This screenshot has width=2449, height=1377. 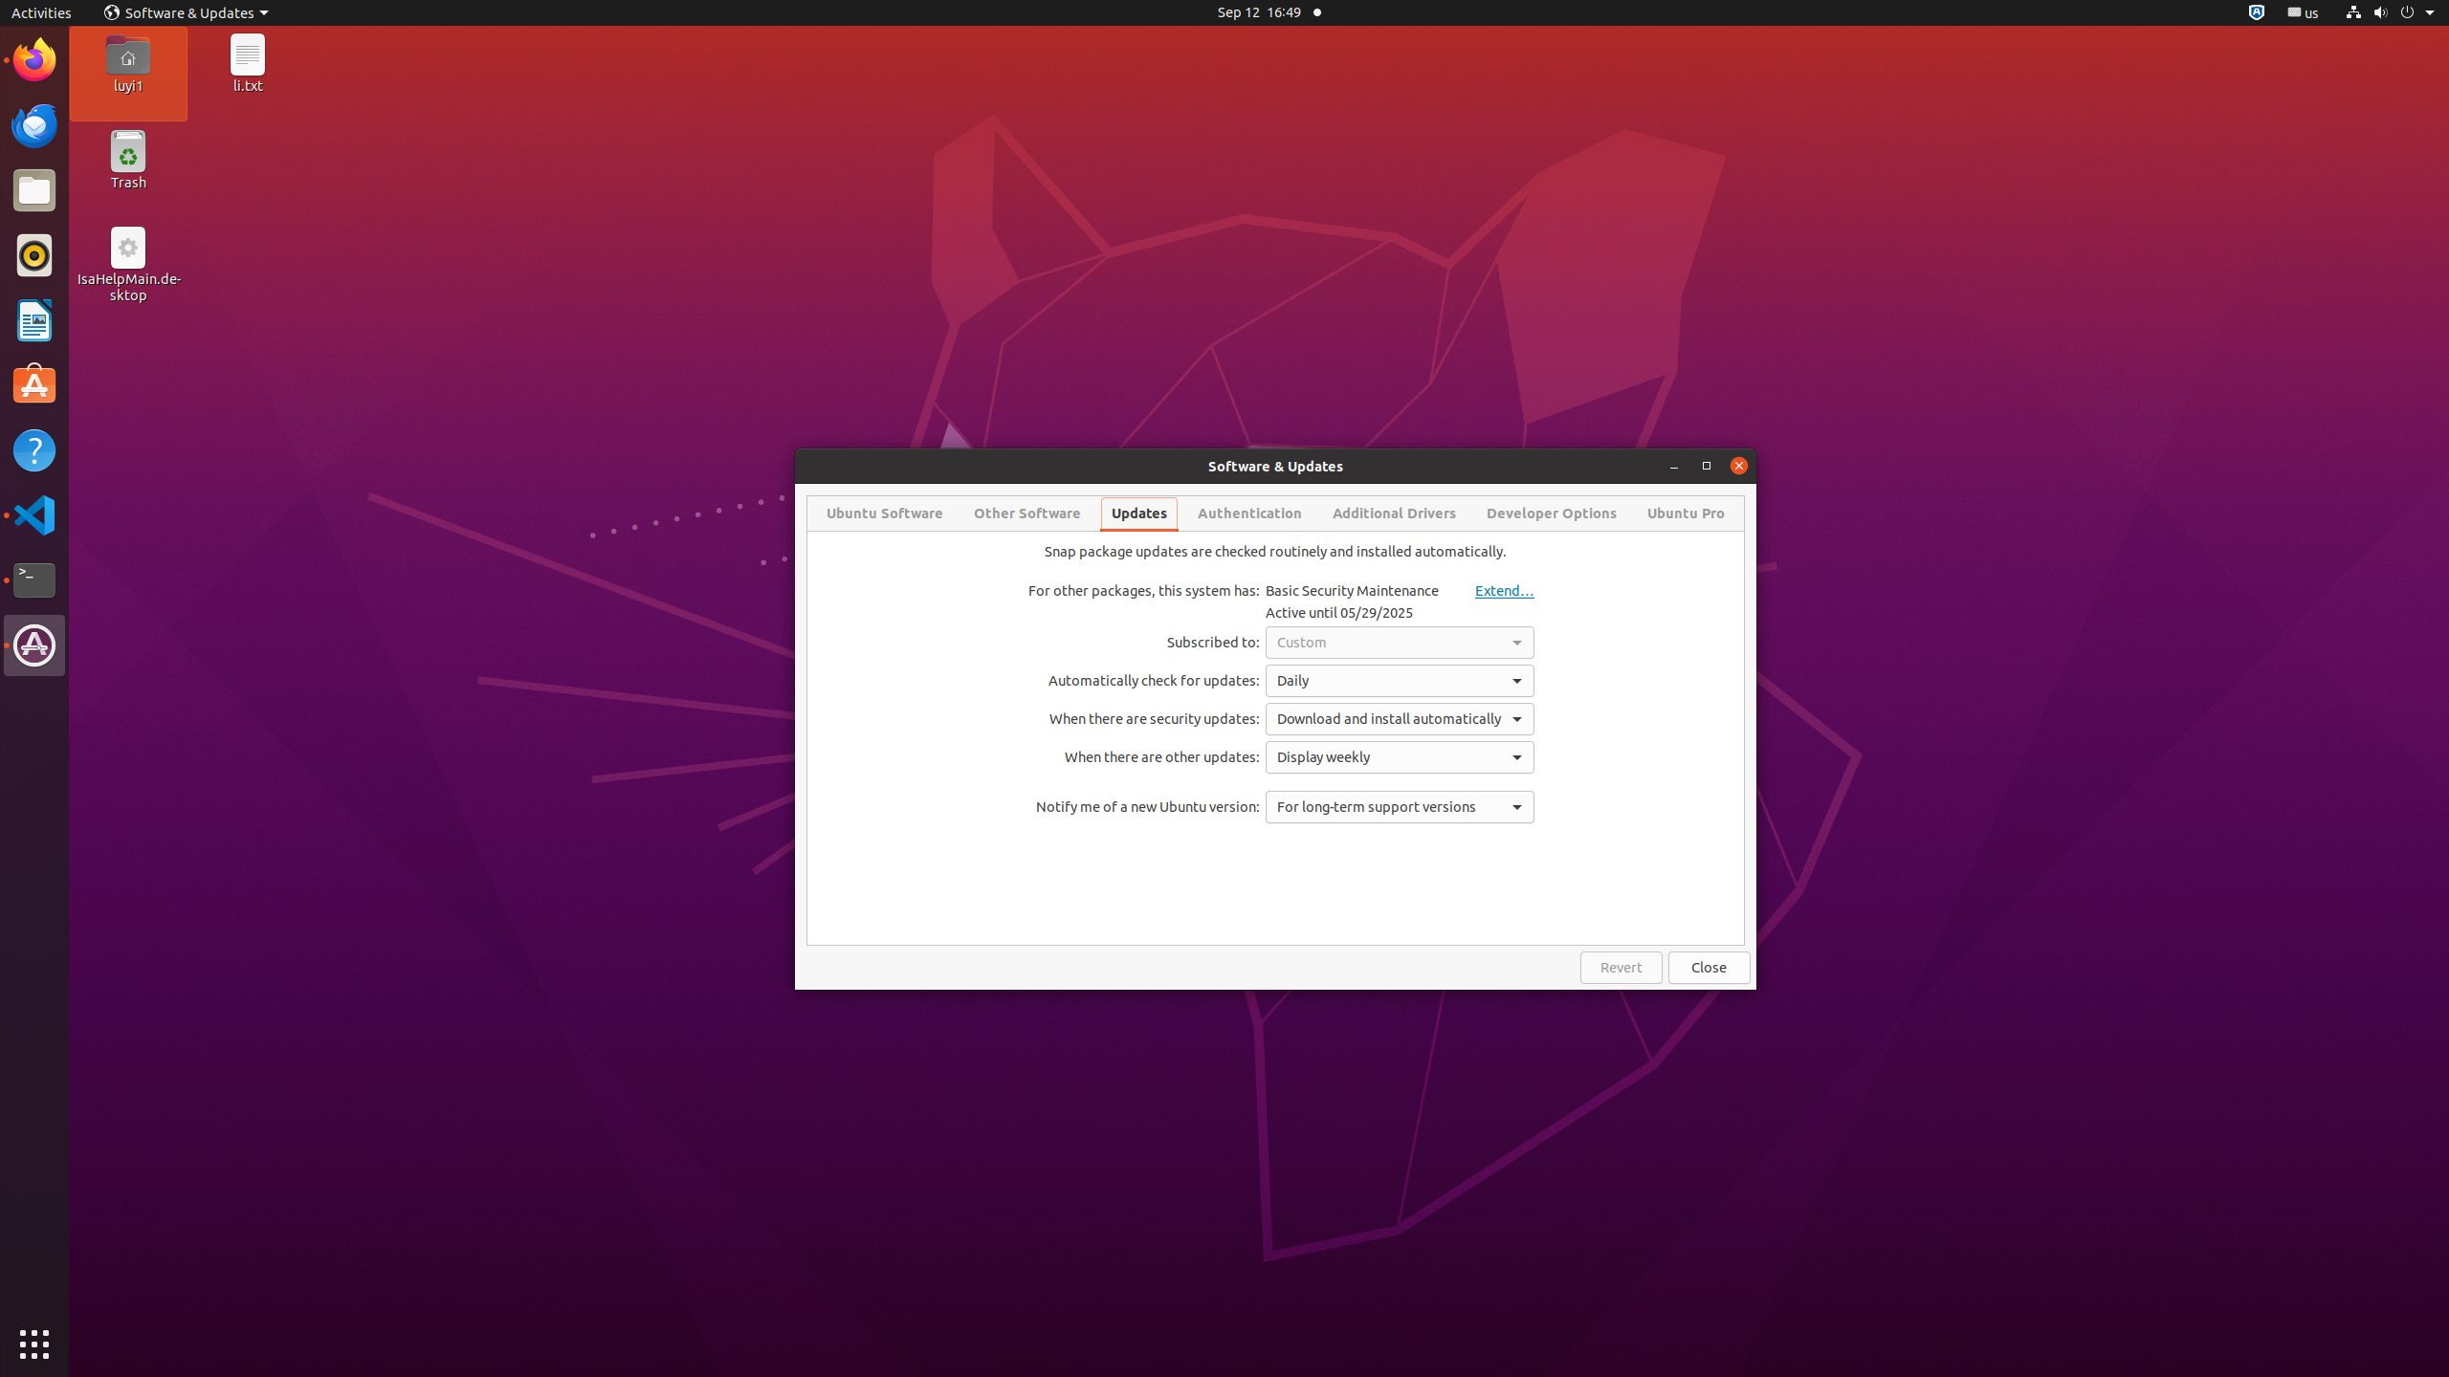 What do you see at coordinates (1401, 719) in the screenshot?
I see `Download and install automatically` at bounding box center [1401, 719].